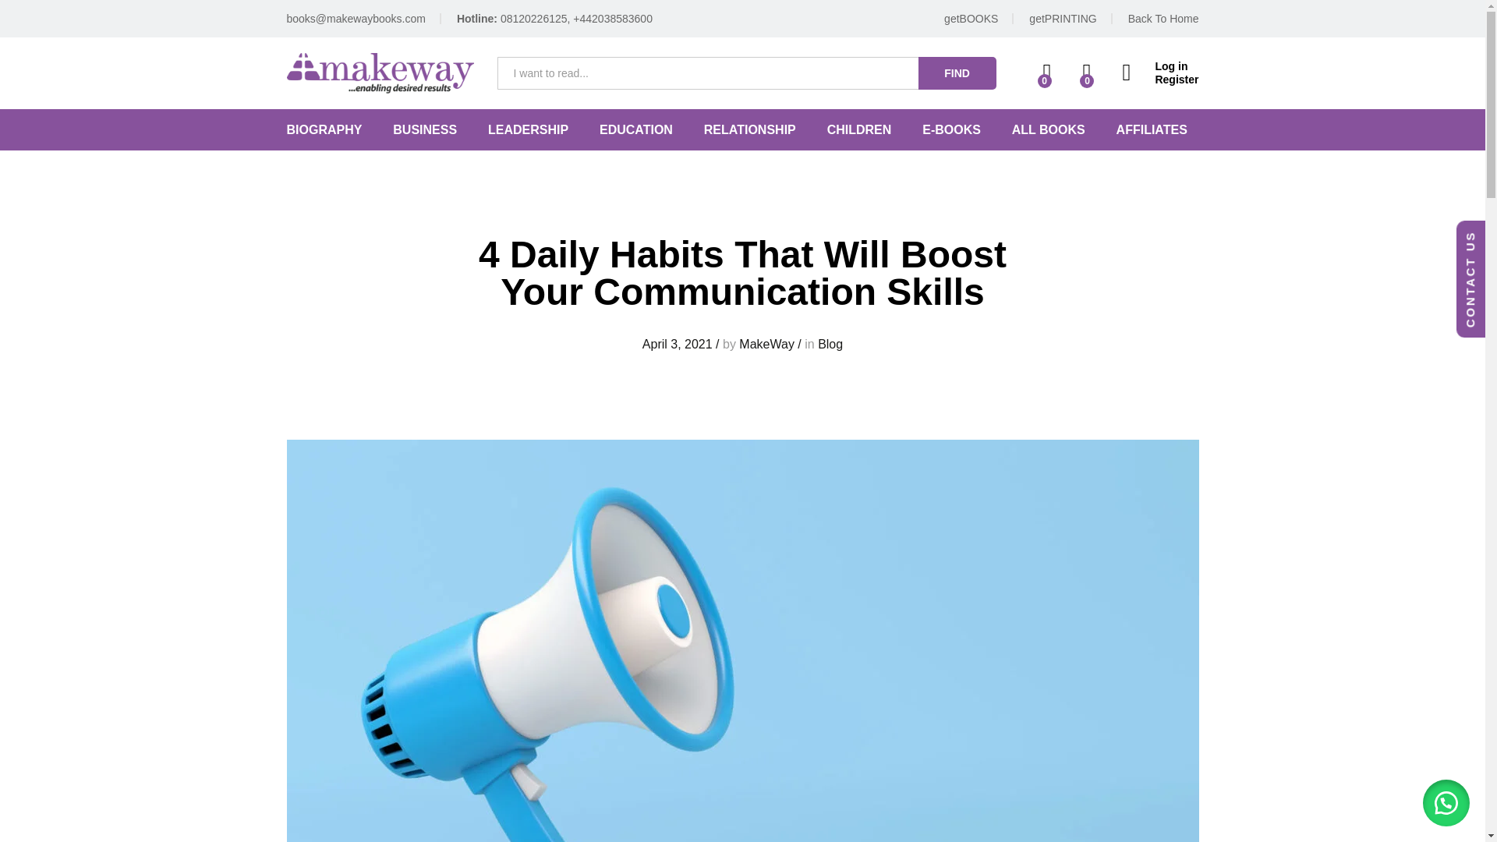  What do you see at coordinates (324, 129) in the screenshot?
I see `BIOGRAPHY` at bounding box center [324, 129].